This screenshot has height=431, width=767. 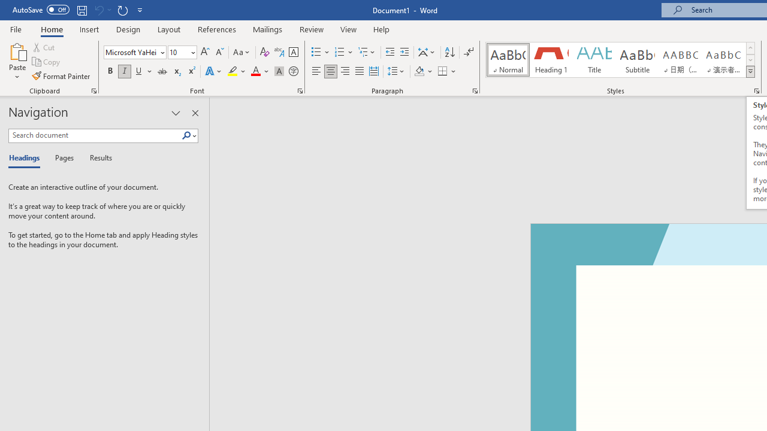 What do you see at coordinates (756, 91) in the screenshot?
I see `Styles...` at bounding box center [756, 91].